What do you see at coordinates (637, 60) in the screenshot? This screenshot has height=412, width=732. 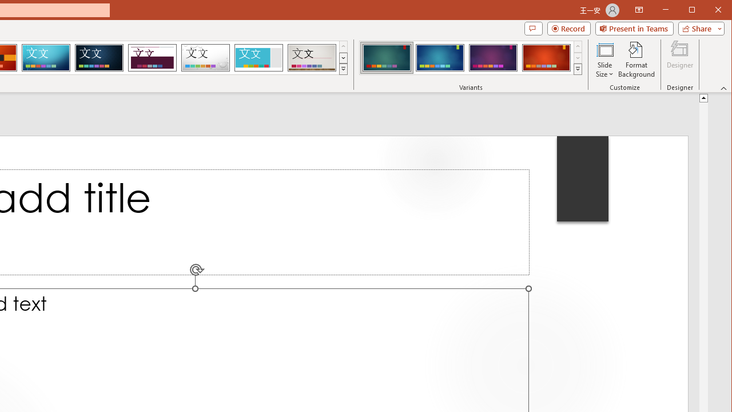 I see `Format Background` at bounding box center [637, 60].